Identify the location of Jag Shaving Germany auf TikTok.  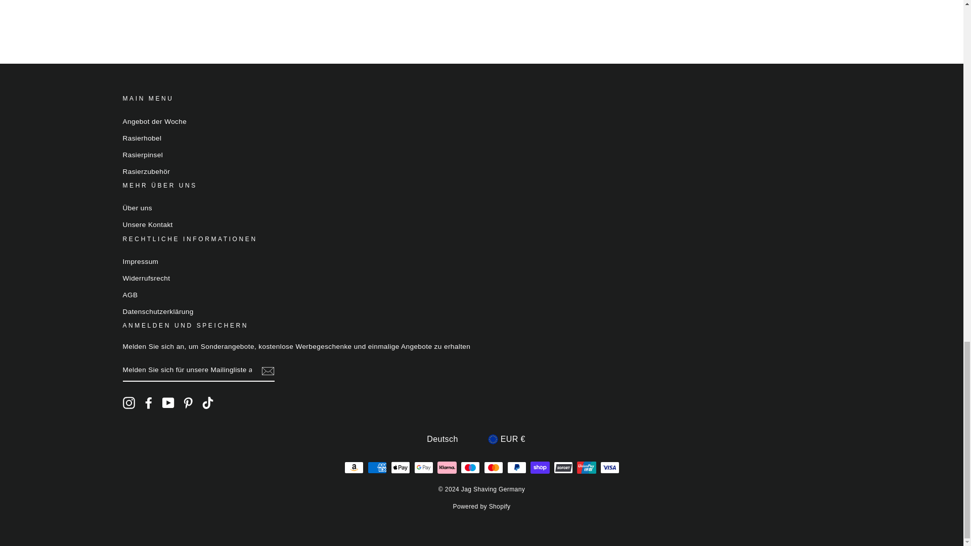
(207, 402).